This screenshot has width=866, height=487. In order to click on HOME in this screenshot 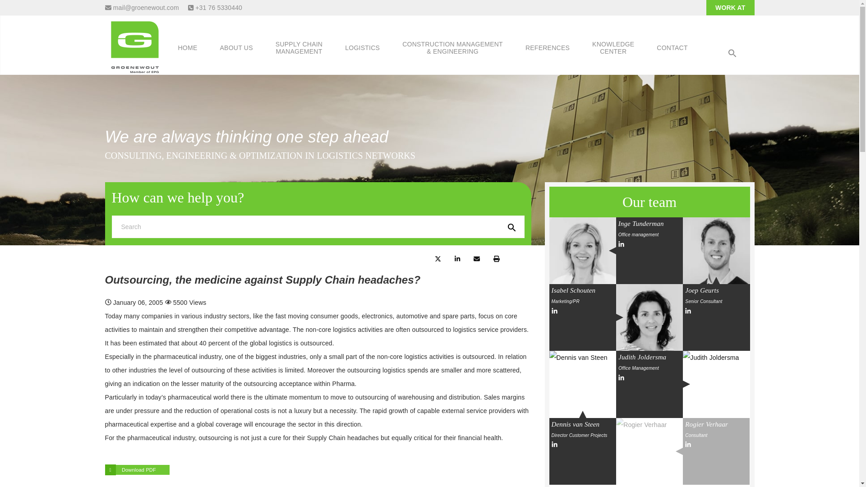, I will do `click(188, 48)`.